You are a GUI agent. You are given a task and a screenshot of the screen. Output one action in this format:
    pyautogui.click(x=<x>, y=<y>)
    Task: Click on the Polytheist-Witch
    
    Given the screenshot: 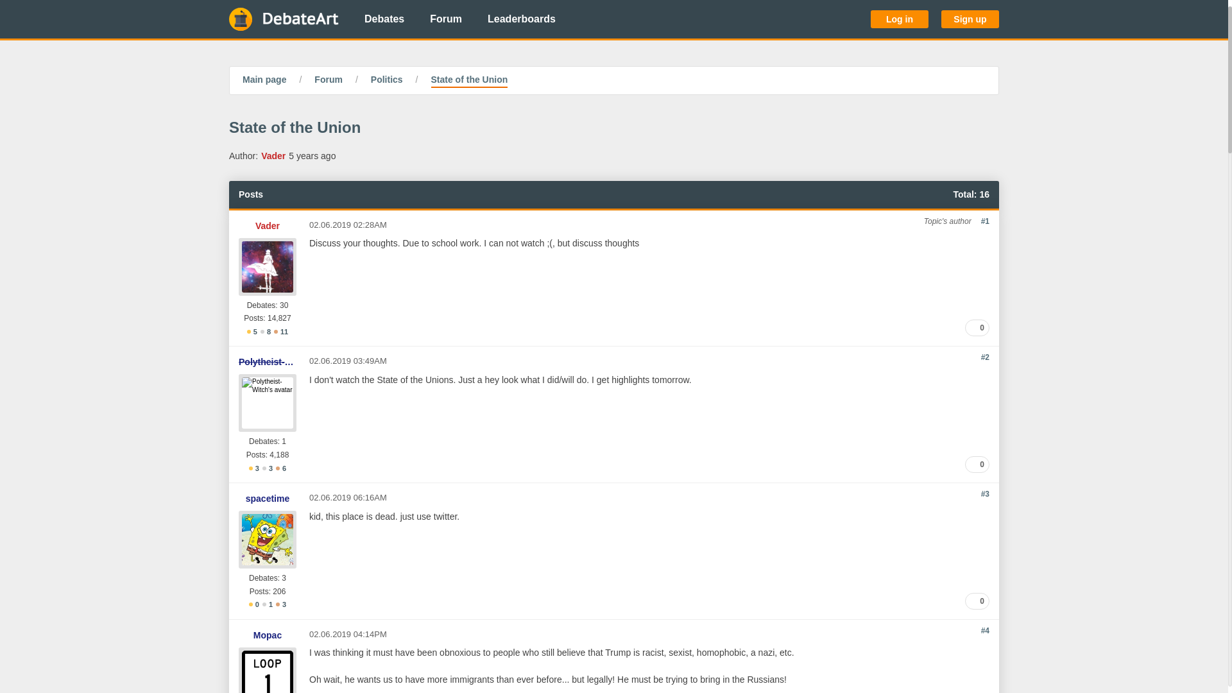 What is the action you would take?
    pyautogui.click(x=268, y=362)
    